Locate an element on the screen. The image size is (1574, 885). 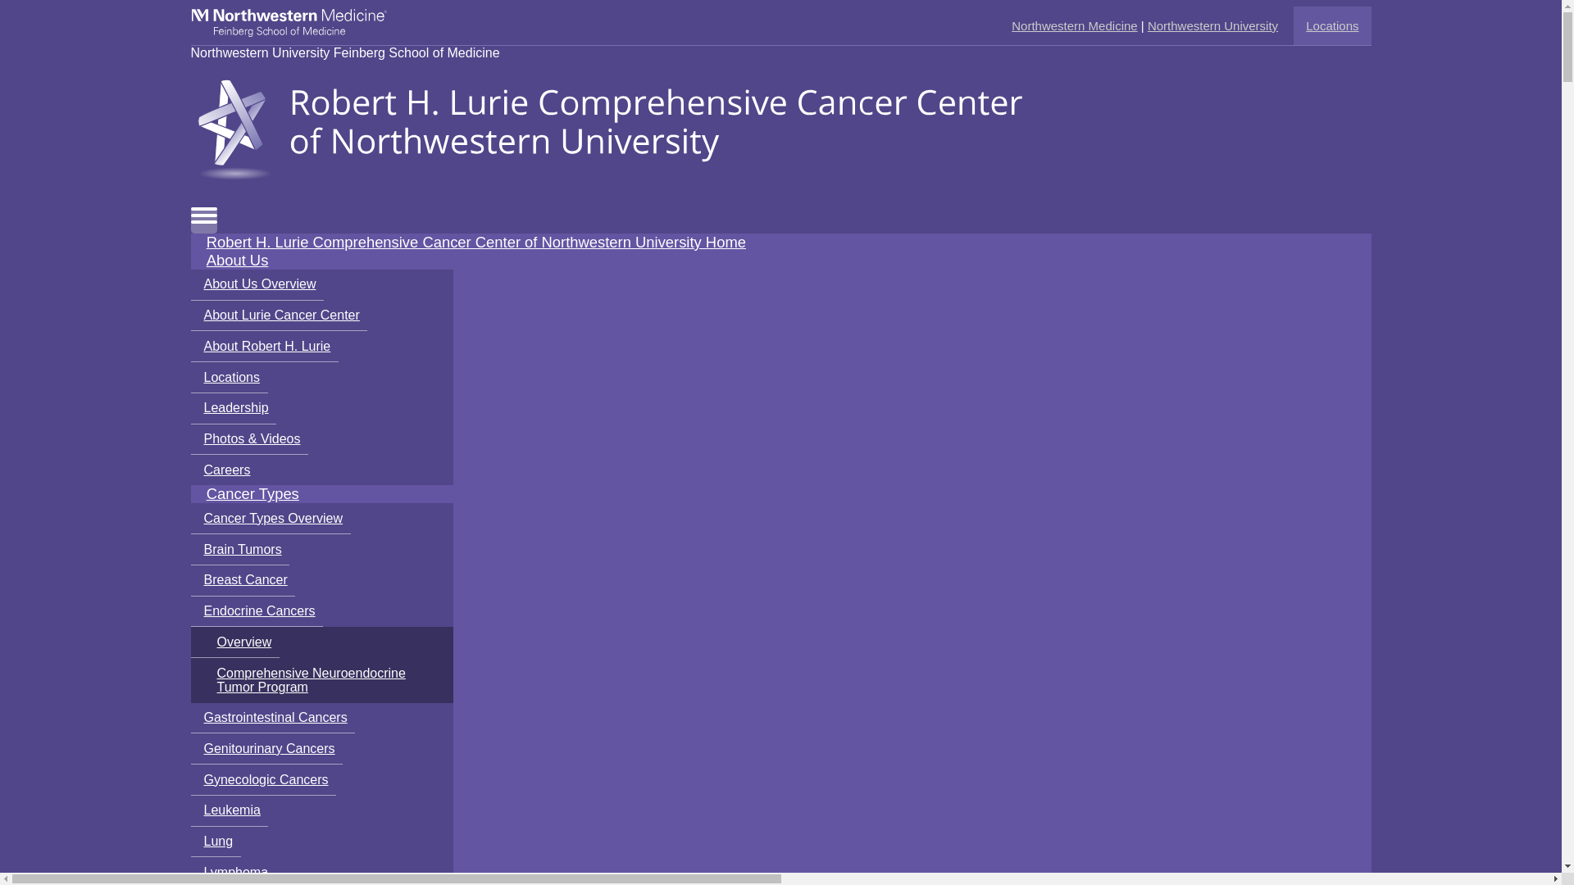
Gynecologic Cancers is located at coordinates (263, 780).